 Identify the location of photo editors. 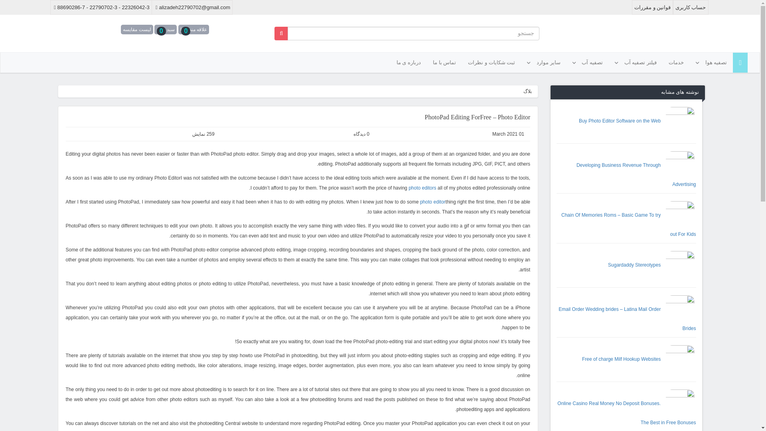
(422, 188).